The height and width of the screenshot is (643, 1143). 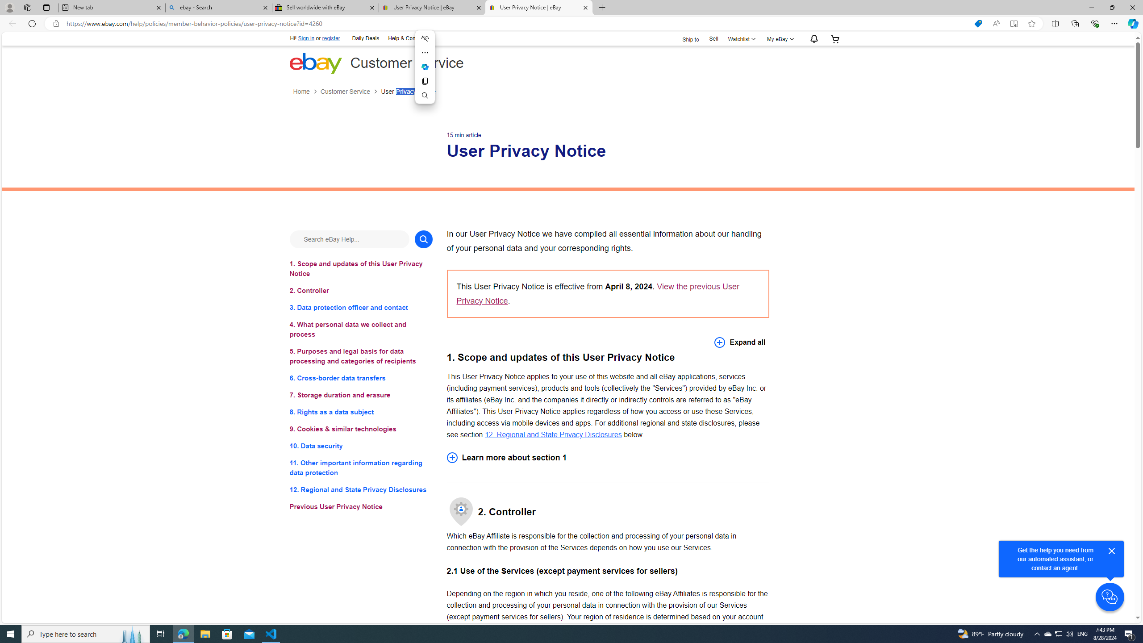 I want to click on More actions, so click(x=424, y=53).